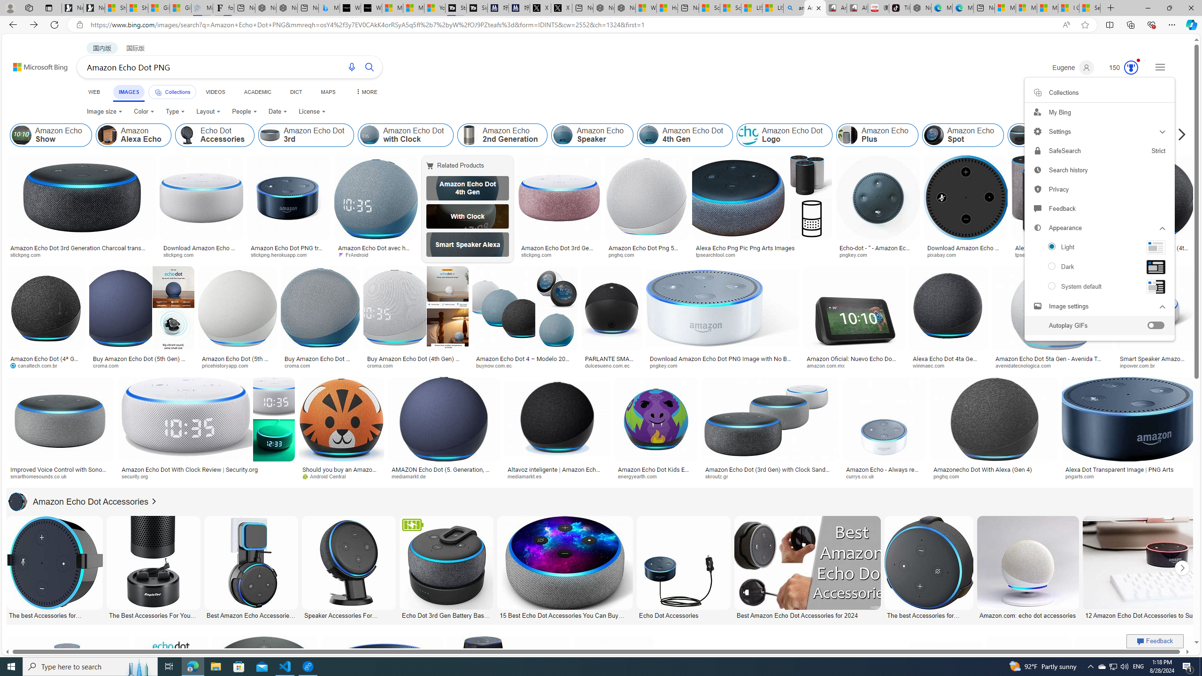 Image resolution: width=1202 pixels, height=676 pixels. I want to click on pricehistoryapp.com, so click(238, 365).